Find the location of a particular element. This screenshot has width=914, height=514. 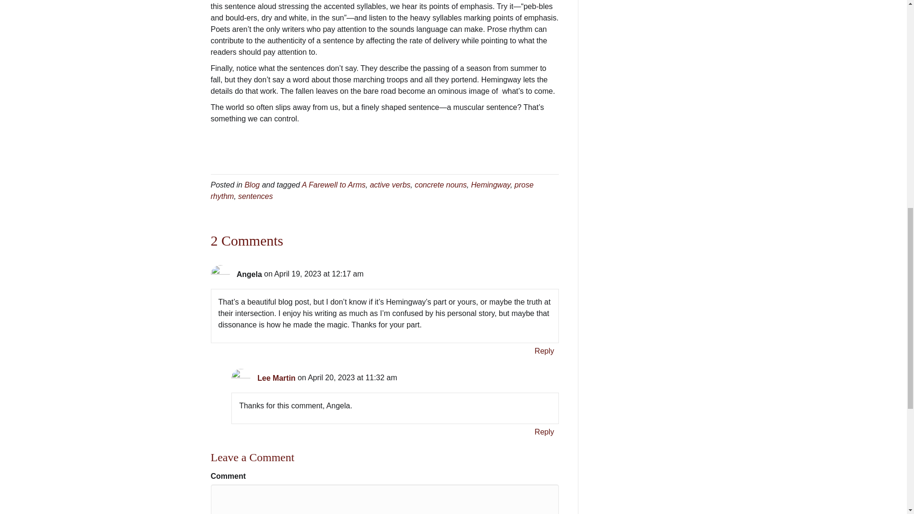

concrete nouns is located at coordinates (440, 185).